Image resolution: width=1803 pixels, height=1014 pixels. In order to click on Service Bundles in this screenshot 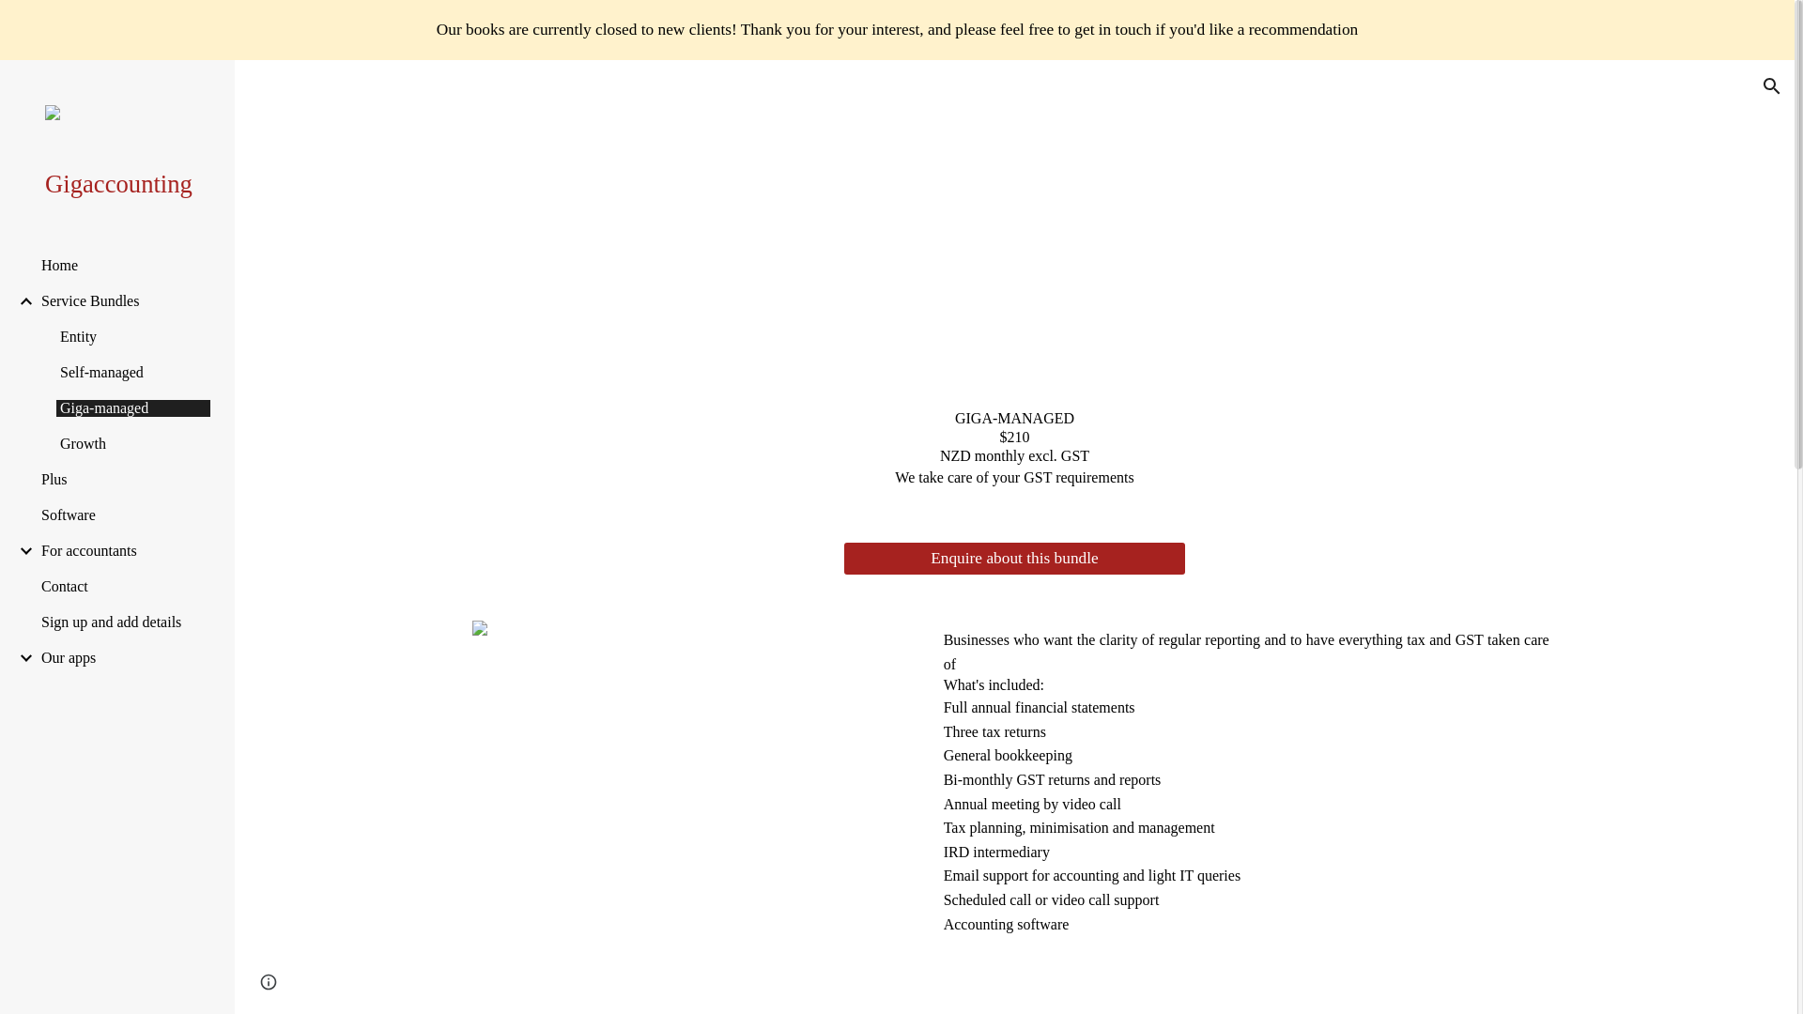, I will do `click(123, 301)`.